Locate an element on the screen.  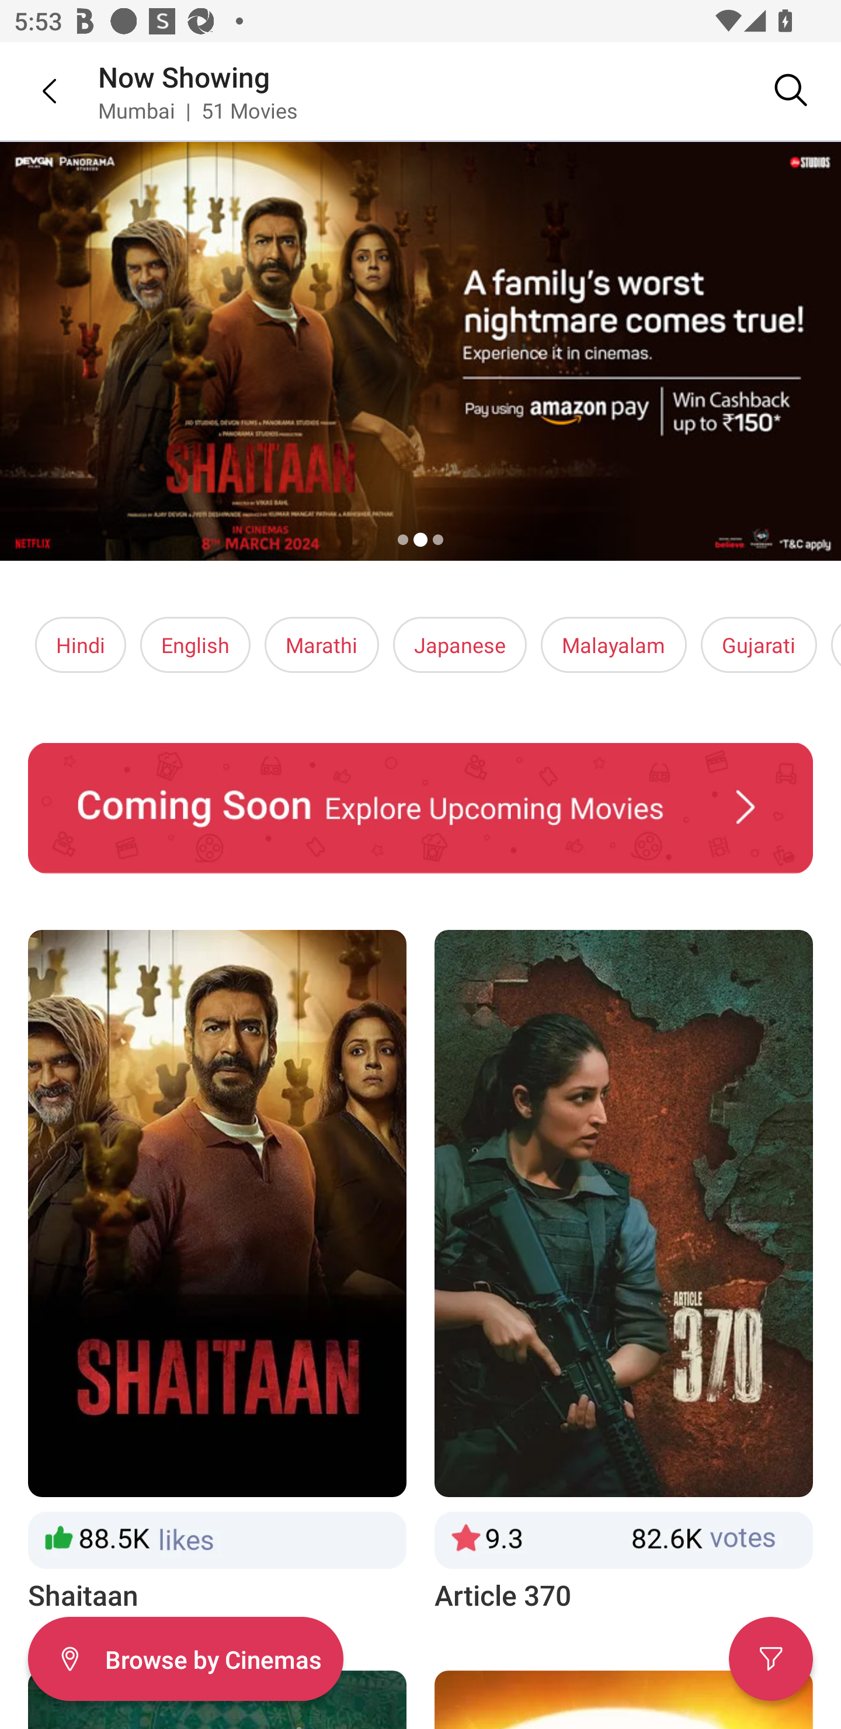
Now Showing is located at coordinates (184, 76).